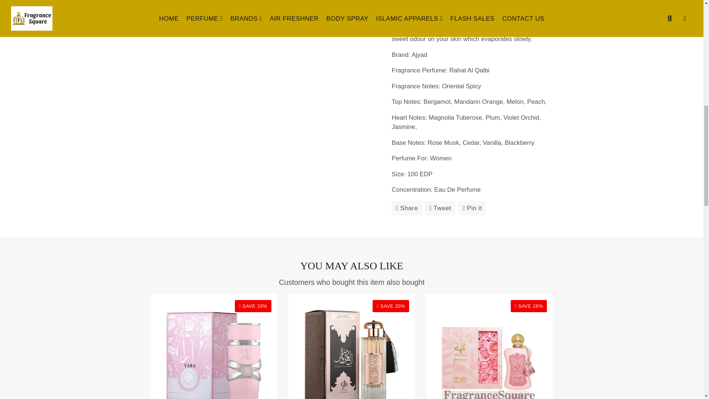 The image size is (709, 399). Describe the element at coordinates (407, 208) in the screenshot. I see `Share on Facebook` at that location.